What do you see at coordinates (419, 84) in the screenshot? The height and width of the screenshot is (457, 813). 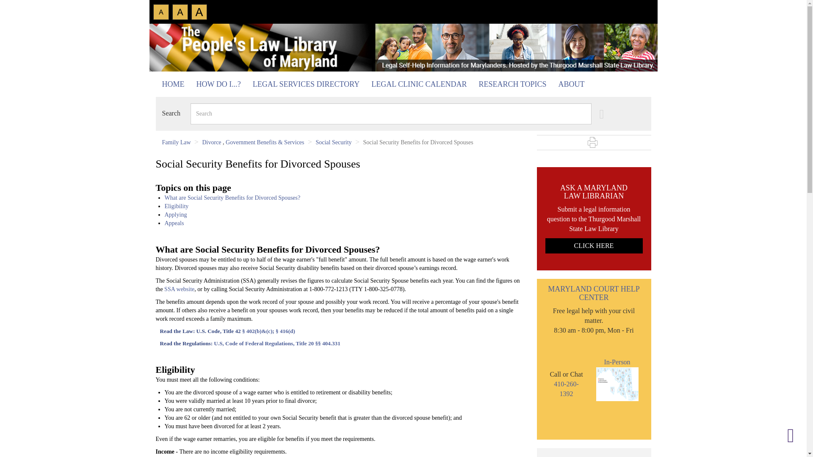 I see `LEGAL CLINIC CALENDAR` at bounding box center [419, 84].